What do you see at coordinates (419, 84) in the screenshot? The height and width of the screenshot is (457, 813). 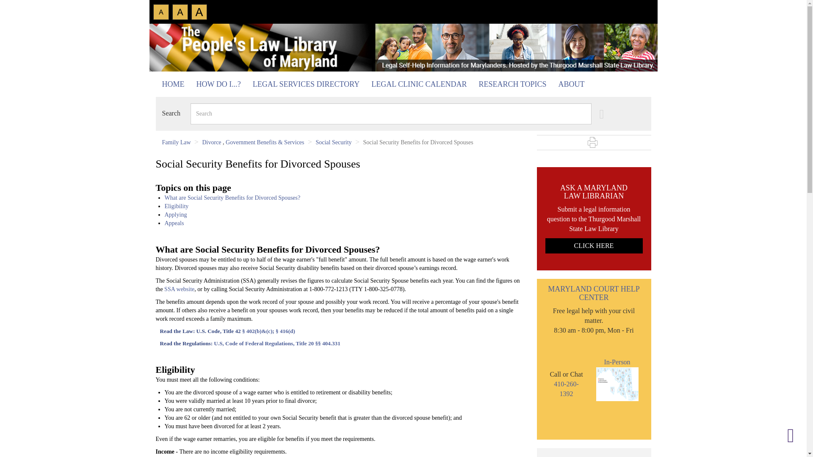 I see `LEGAL CLINIC CALENDAR` at bounding box center [419, 84].